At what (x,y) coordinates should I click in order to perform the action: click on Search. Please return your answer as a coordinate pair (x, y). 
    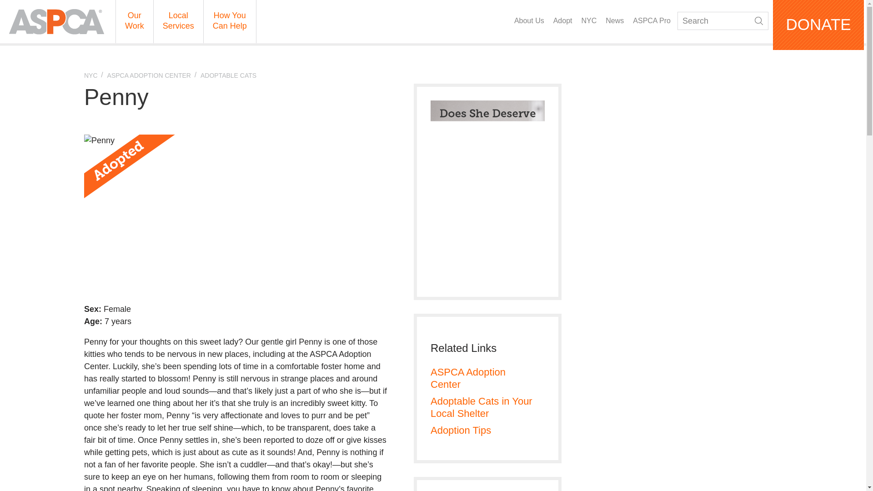
    Looking at the image, I should click on (722, 20).